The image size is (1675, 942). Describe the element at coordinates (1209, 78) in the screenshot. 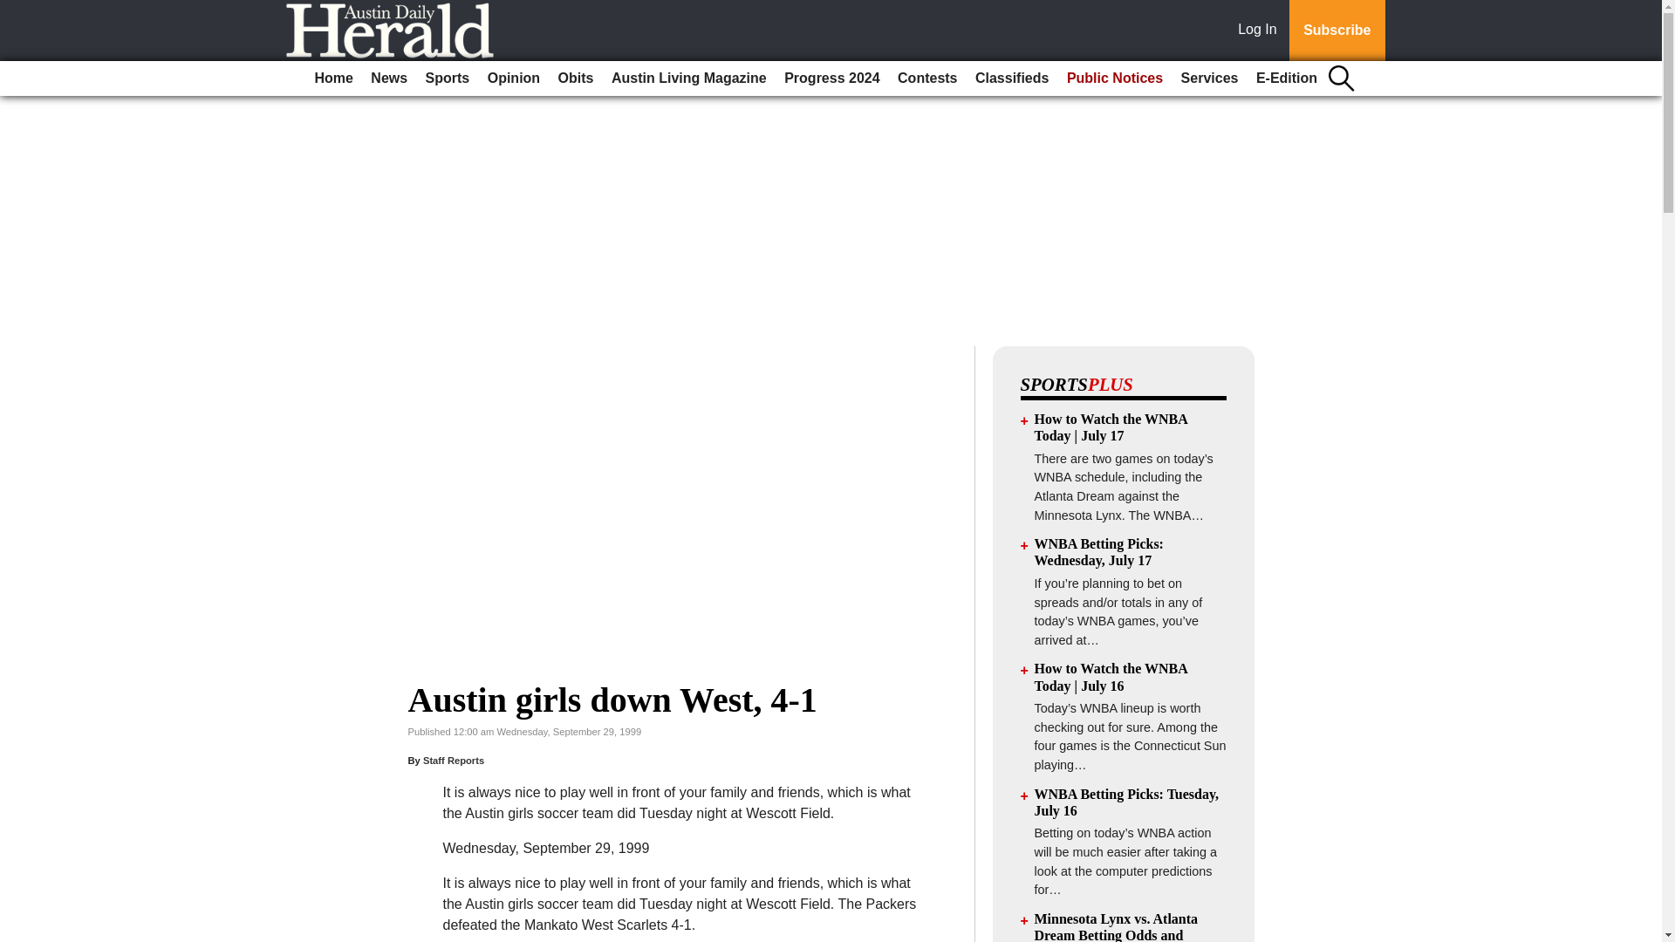

I see `Services` at that location.